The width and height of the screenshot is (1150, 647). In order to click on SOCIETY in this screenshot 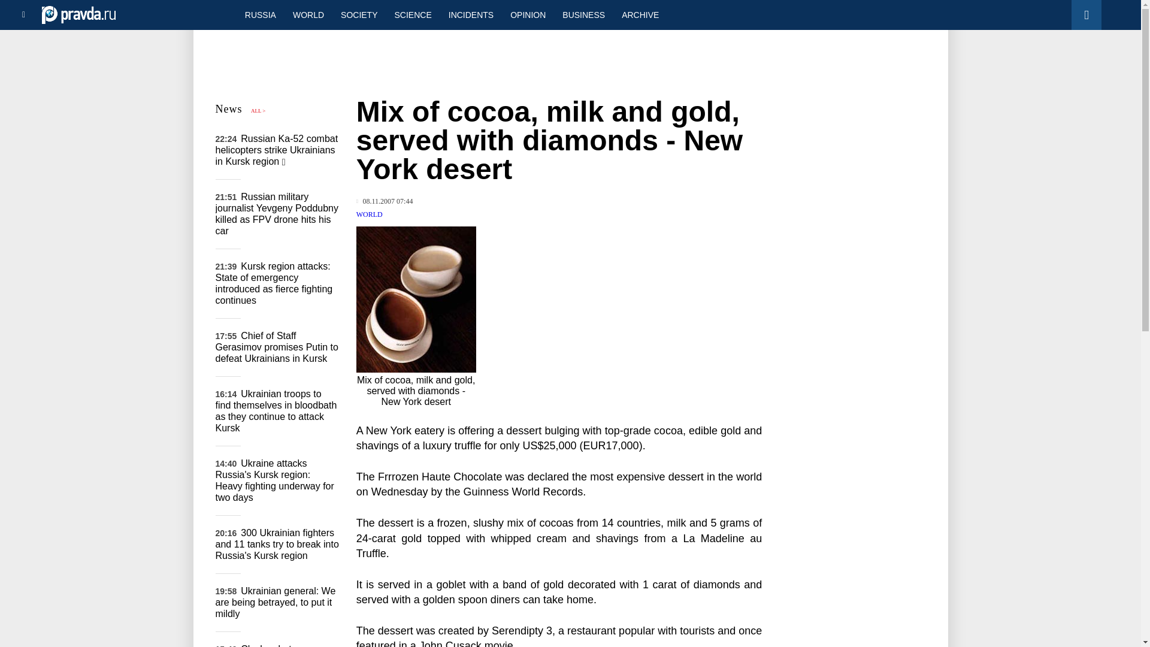, I will do `click(358, 14)`.